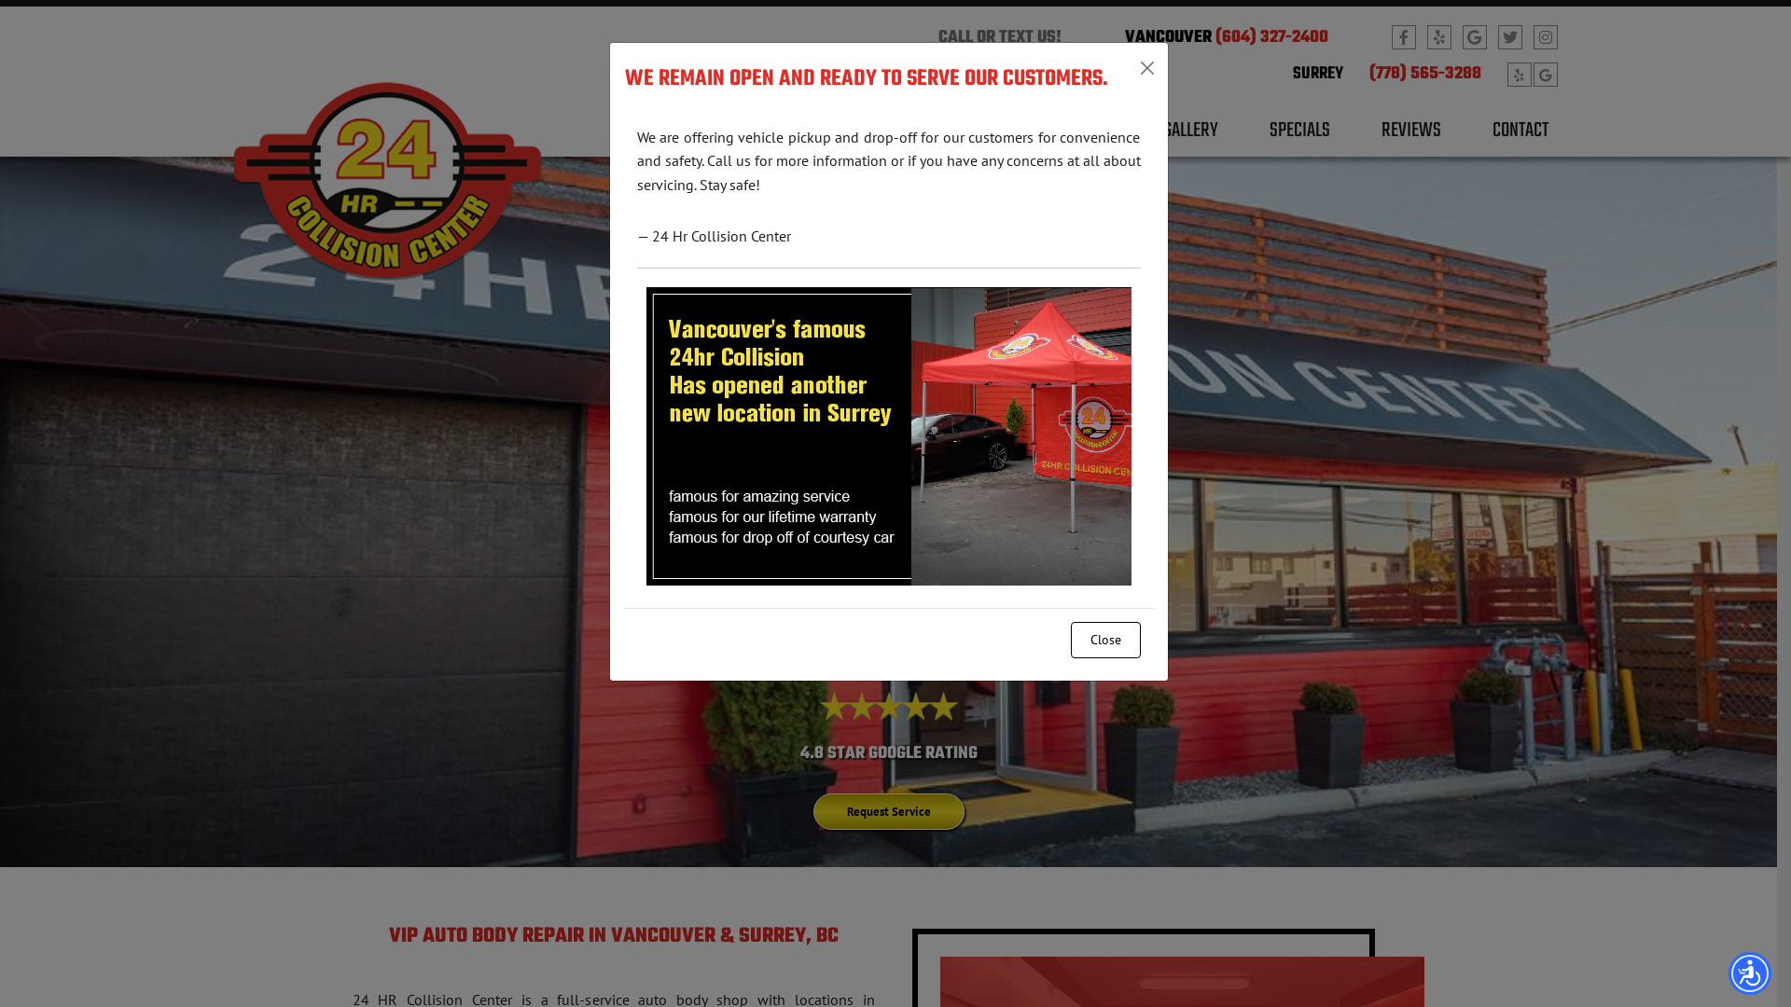 The width and height of the screenshot is (1791, 1007). What do you see at coordinates (1190, 138) in the screenshot?
I see `GALLERY` at bounding box center [1190, 138].